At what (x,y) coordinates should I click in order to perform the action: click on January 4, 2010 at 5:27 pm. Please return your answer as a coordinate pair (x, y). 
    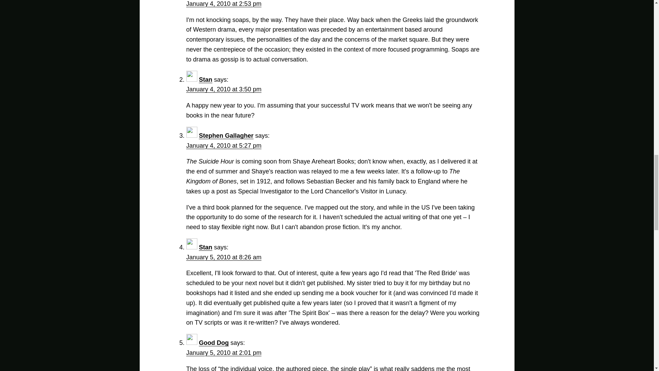
    Looking at the image, I should click on (223, 146).